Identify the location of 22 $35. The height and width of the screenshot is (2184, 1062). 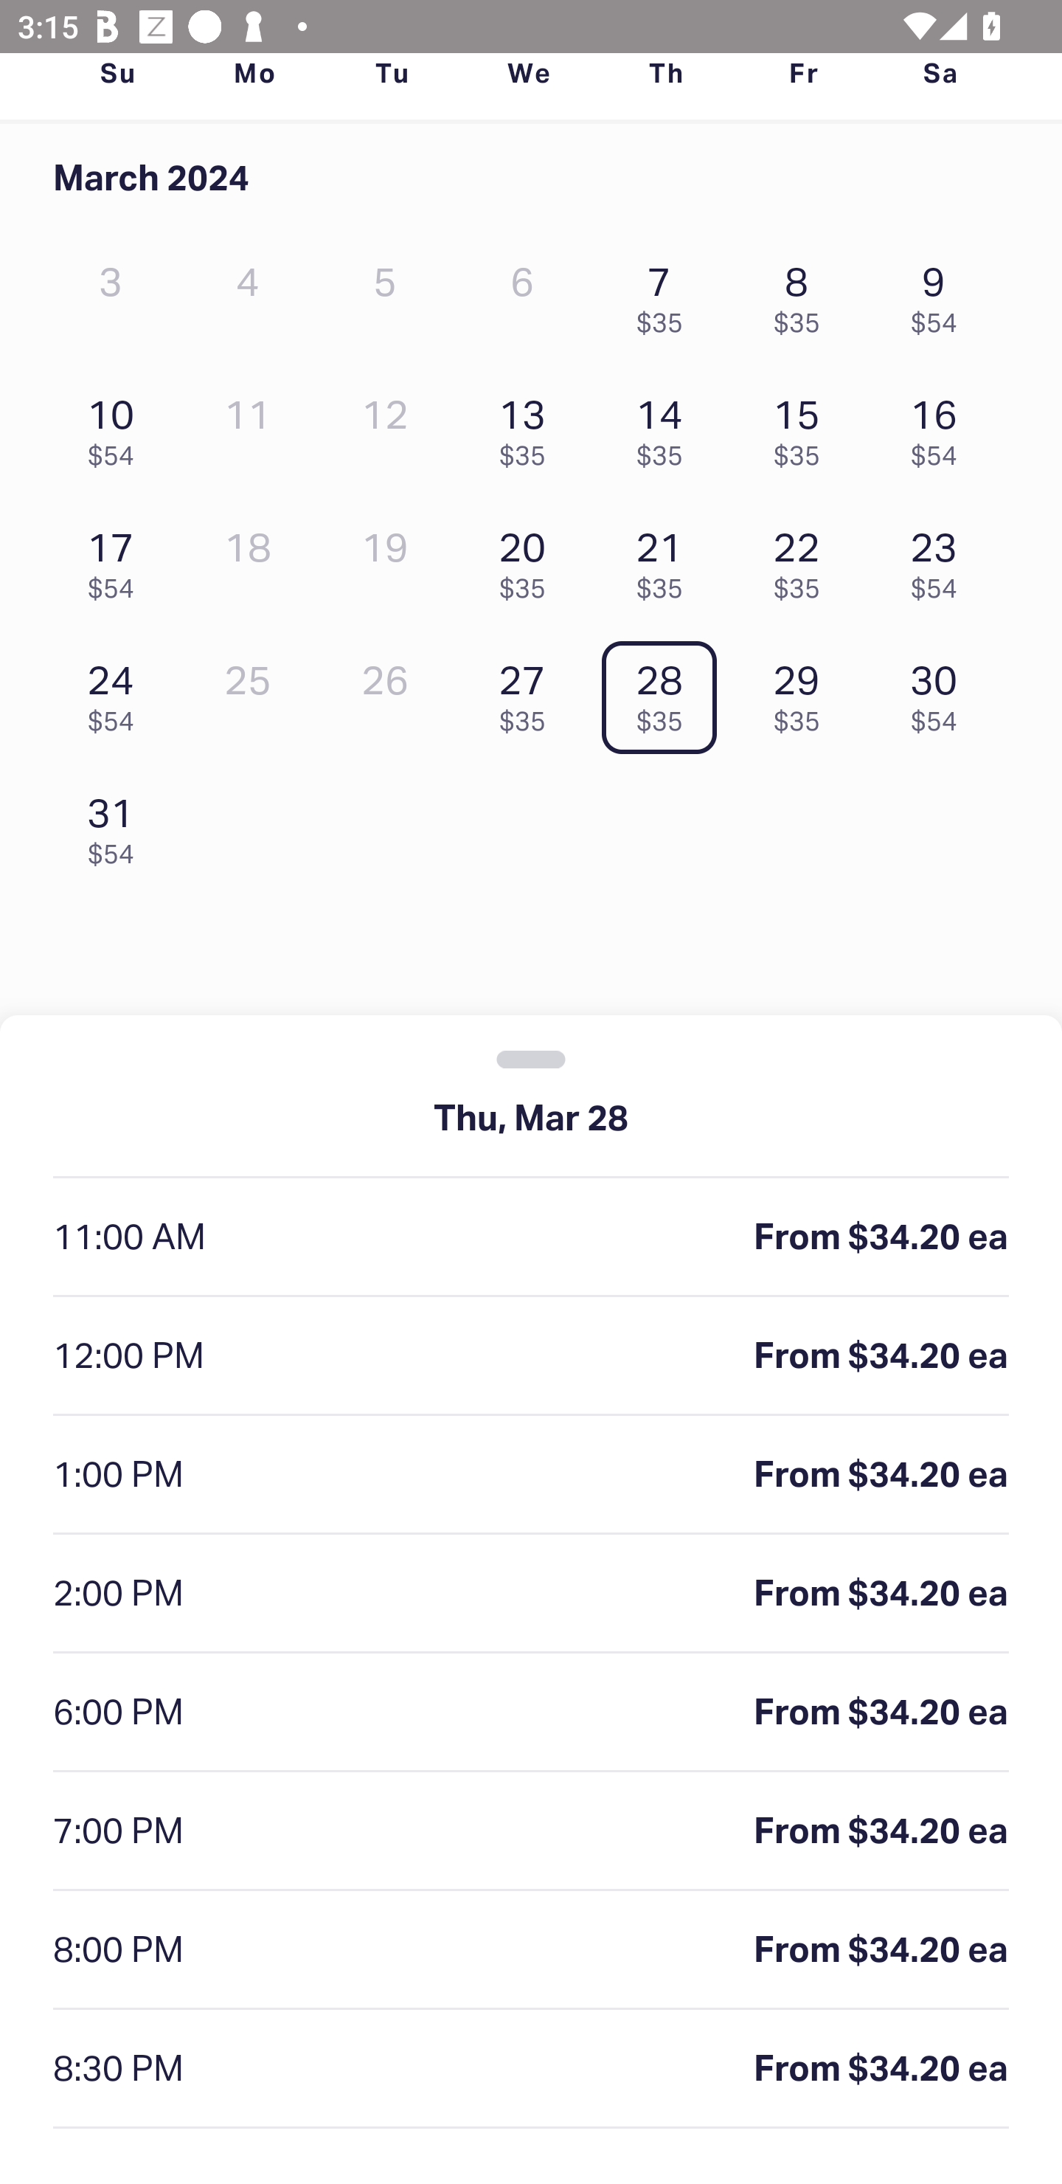
(803, 559).